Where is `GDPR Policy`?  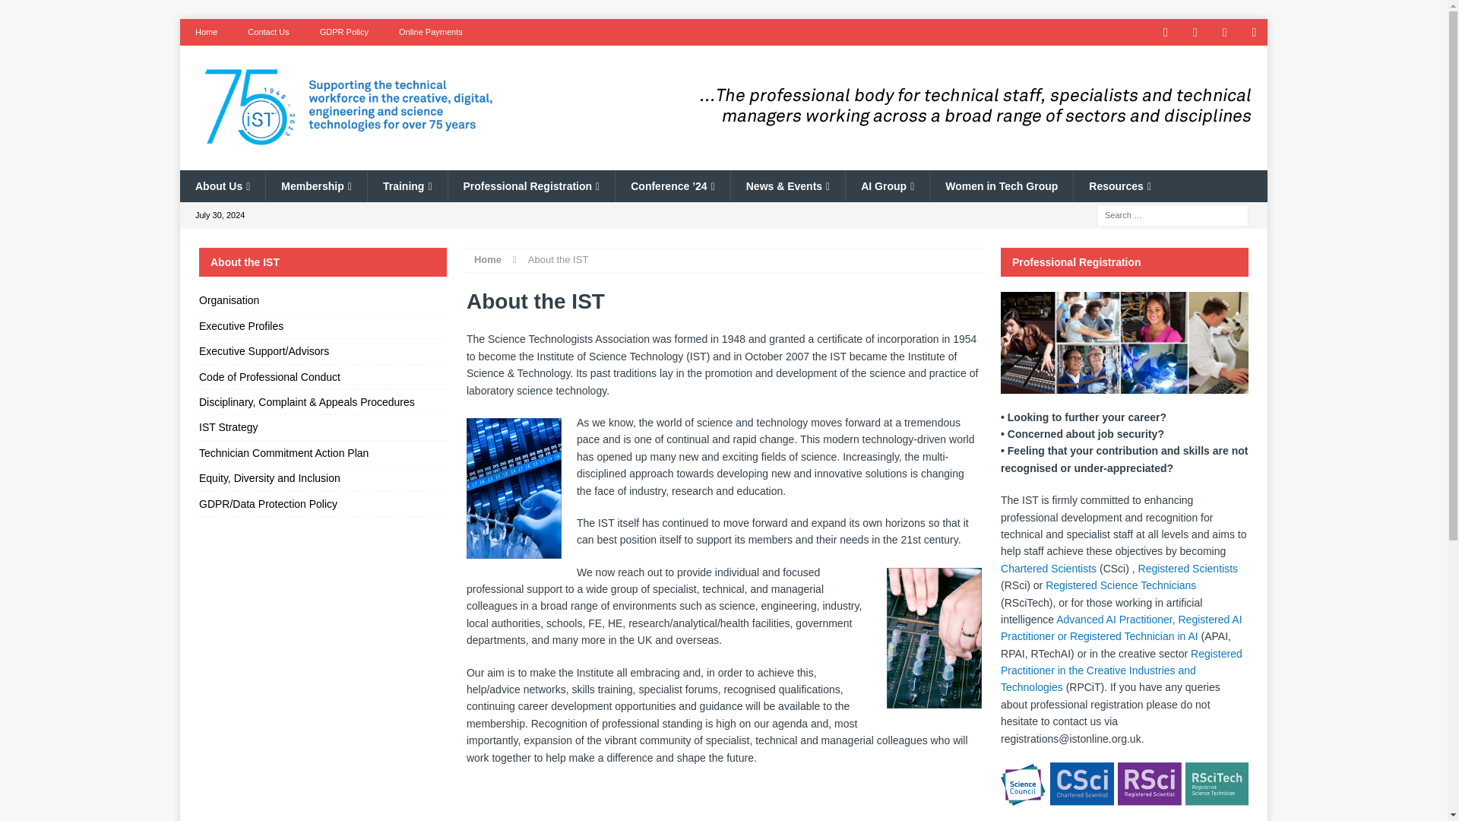 GDPR Policy is located at coordinates (343, 32).